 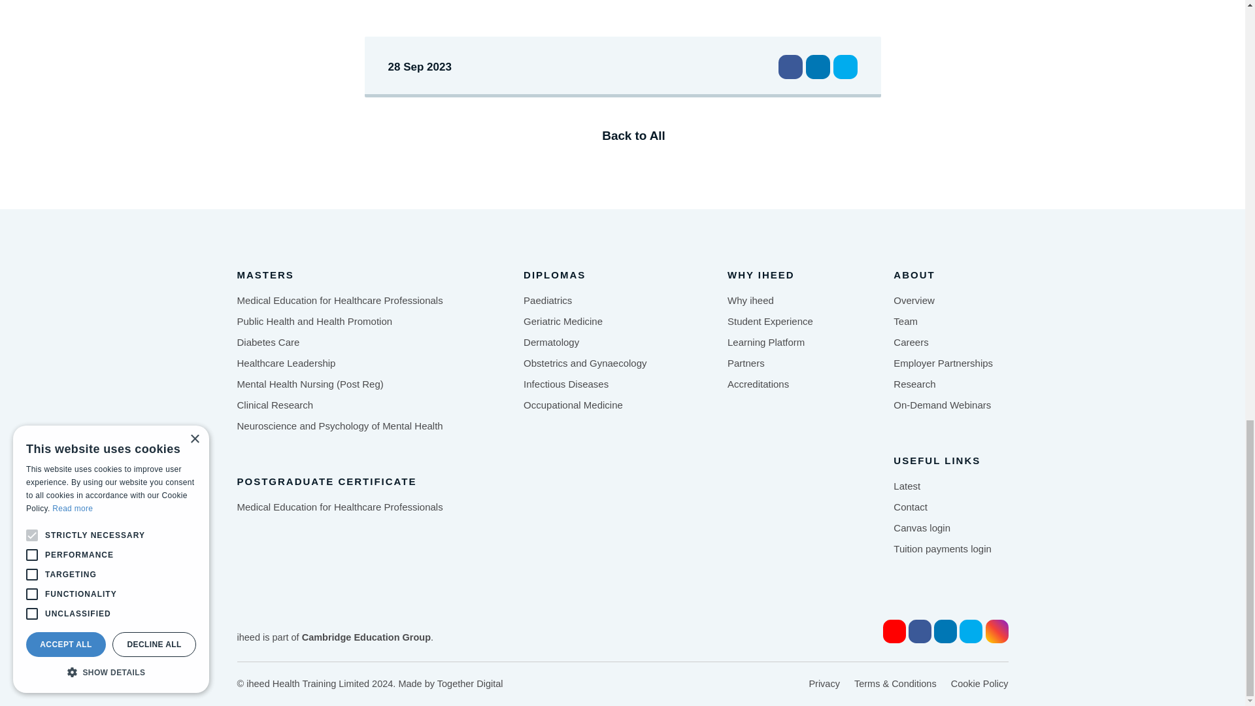 What do you see at coordinates (566, 384) in the screenshot?
I see `Infectious Diseases` at bounding box center [566, 384].